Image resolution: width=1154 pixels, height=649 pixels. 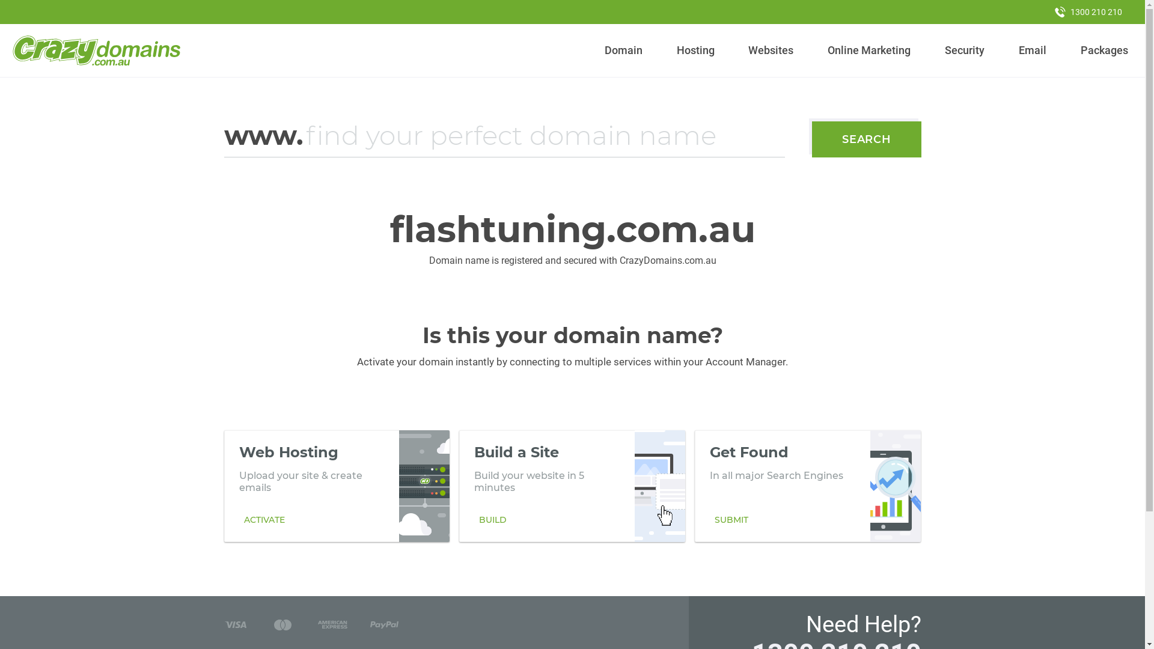 I want to click on Build a Site
Build your website in 5 minutes
BUILD, so click(x=572, y=486).